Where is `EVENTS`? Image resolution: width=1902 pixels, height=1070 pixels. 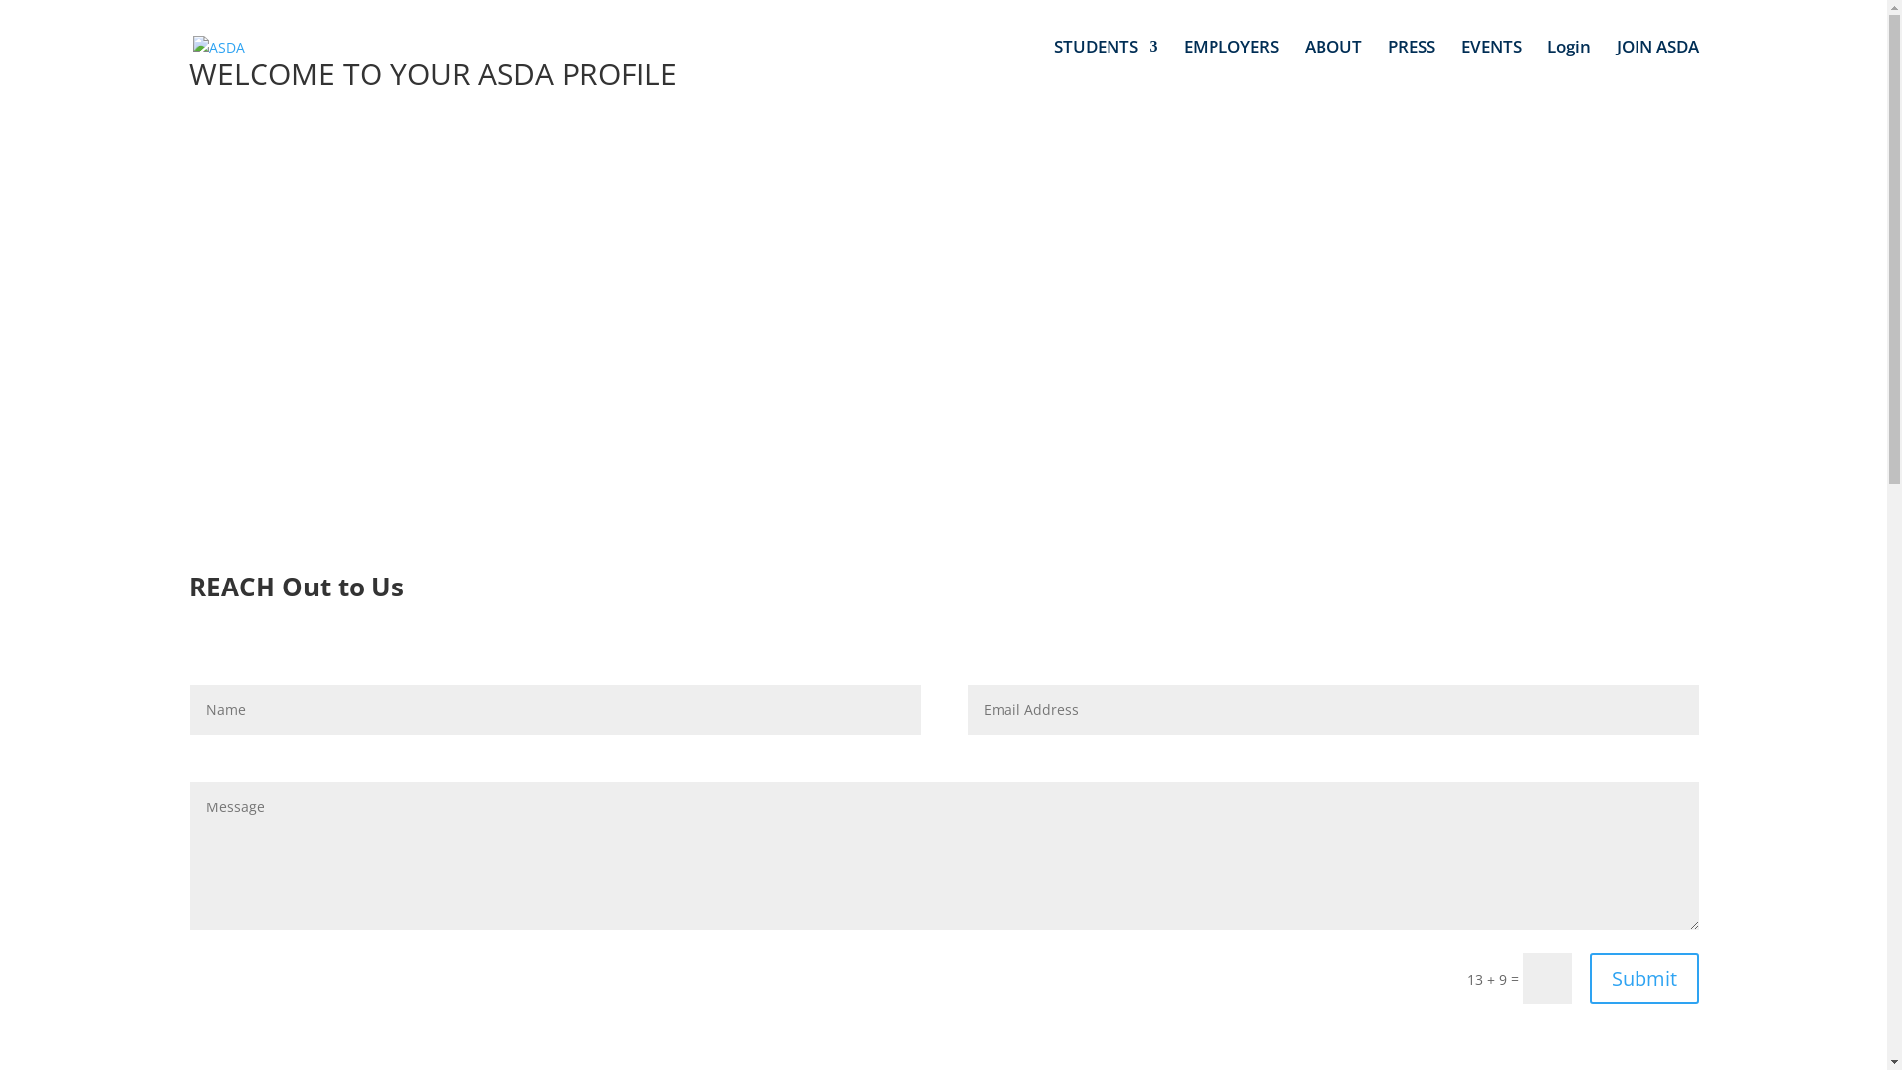 EVENTS is located at coordinates (1490, 66).